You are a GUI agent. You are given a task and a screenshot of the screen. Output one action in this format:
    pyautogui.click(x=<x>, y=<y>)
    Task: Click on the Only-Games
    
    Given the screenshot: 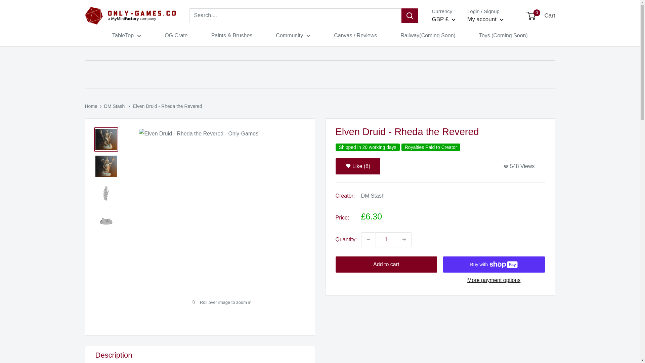 What is the action you would take?
    pyautogui.click(x=130, y=16)
    